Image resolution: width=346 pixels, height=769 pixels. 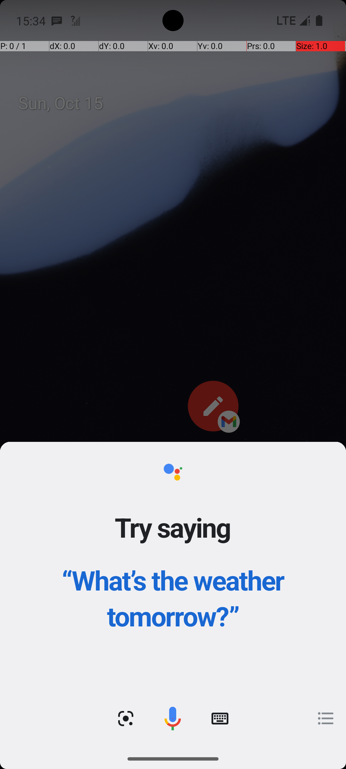 What do you see at coordinates (220, 718) in the screenshot?
I see `Type mode` at bounding box center [220, 718].